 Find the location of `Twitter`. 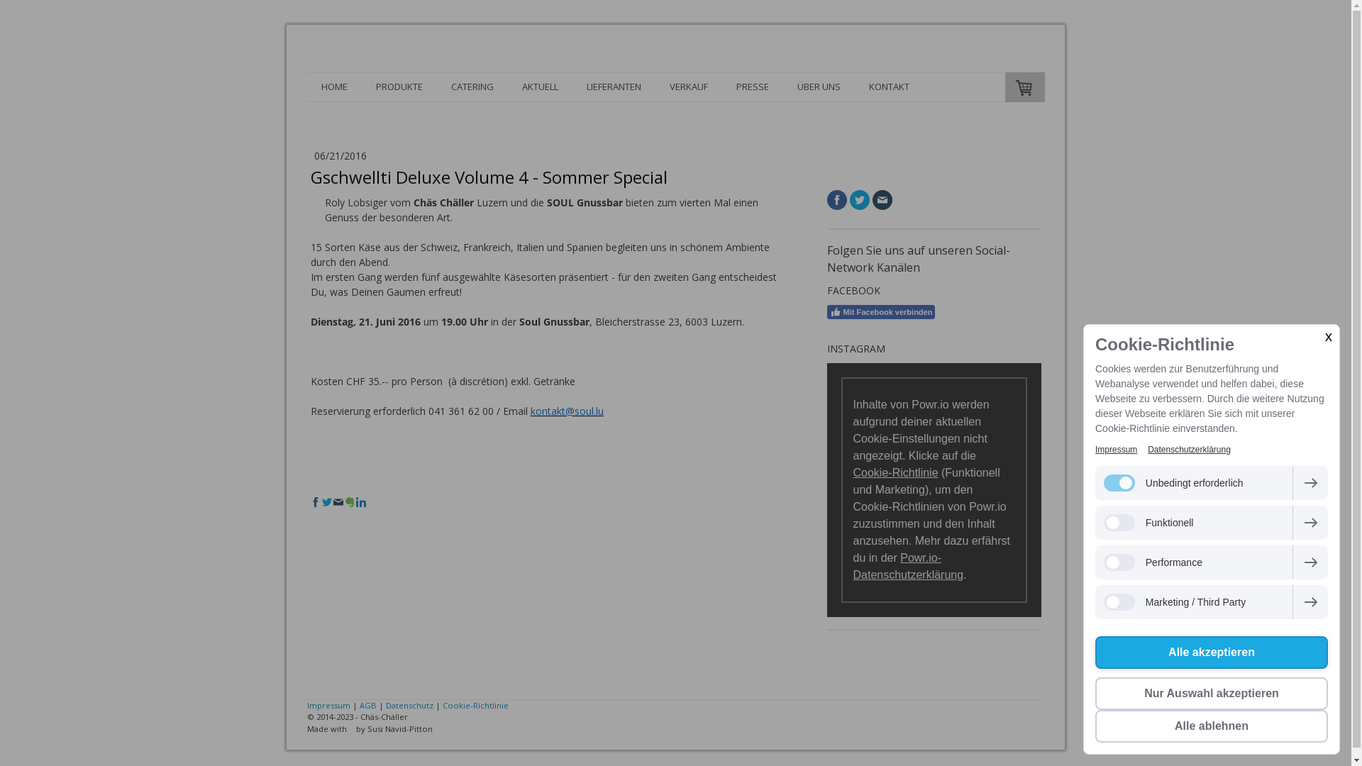

Twitter is located at coordinates (327, 501).